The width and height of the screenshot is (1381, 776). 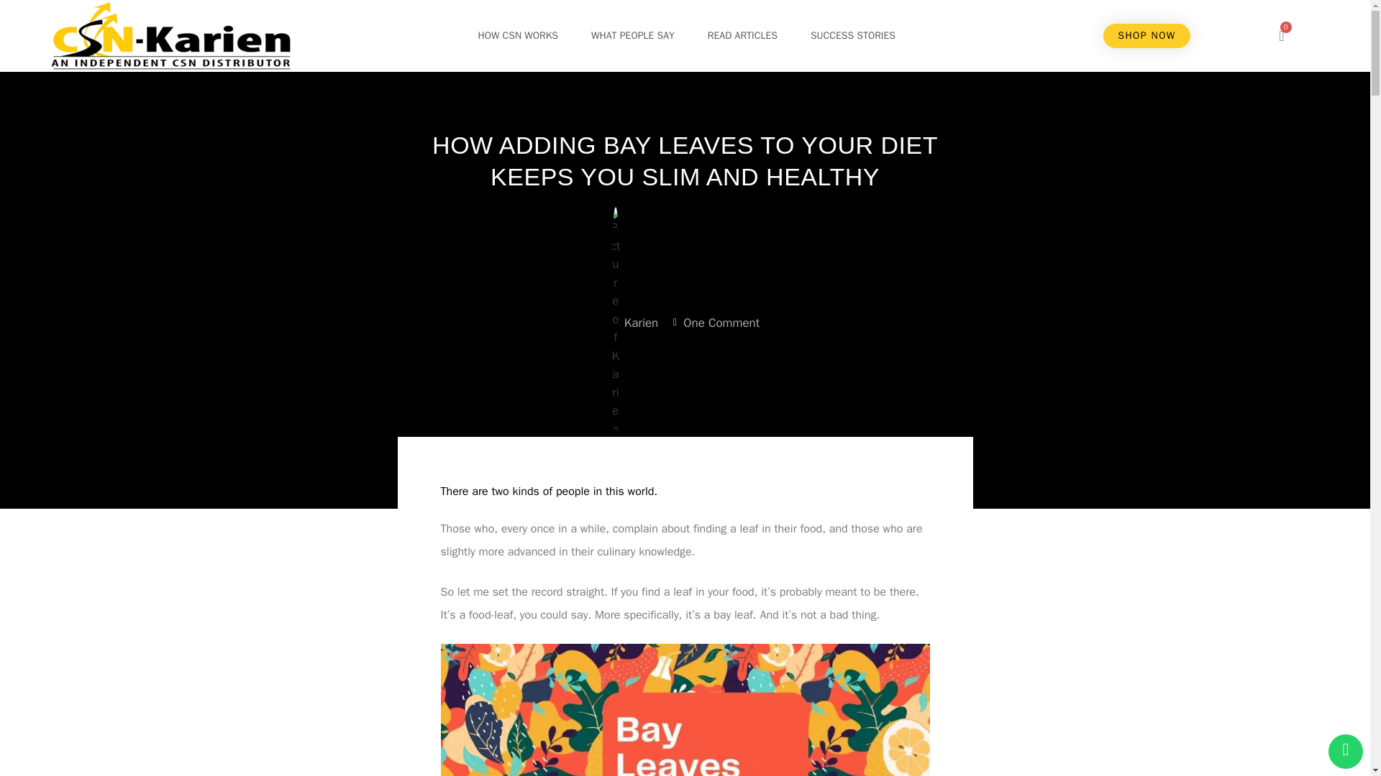 What do you see at coordinates (1147, 36) in the screenshot?
I see `SHOP NOW` at bounding box center [1147, 36].